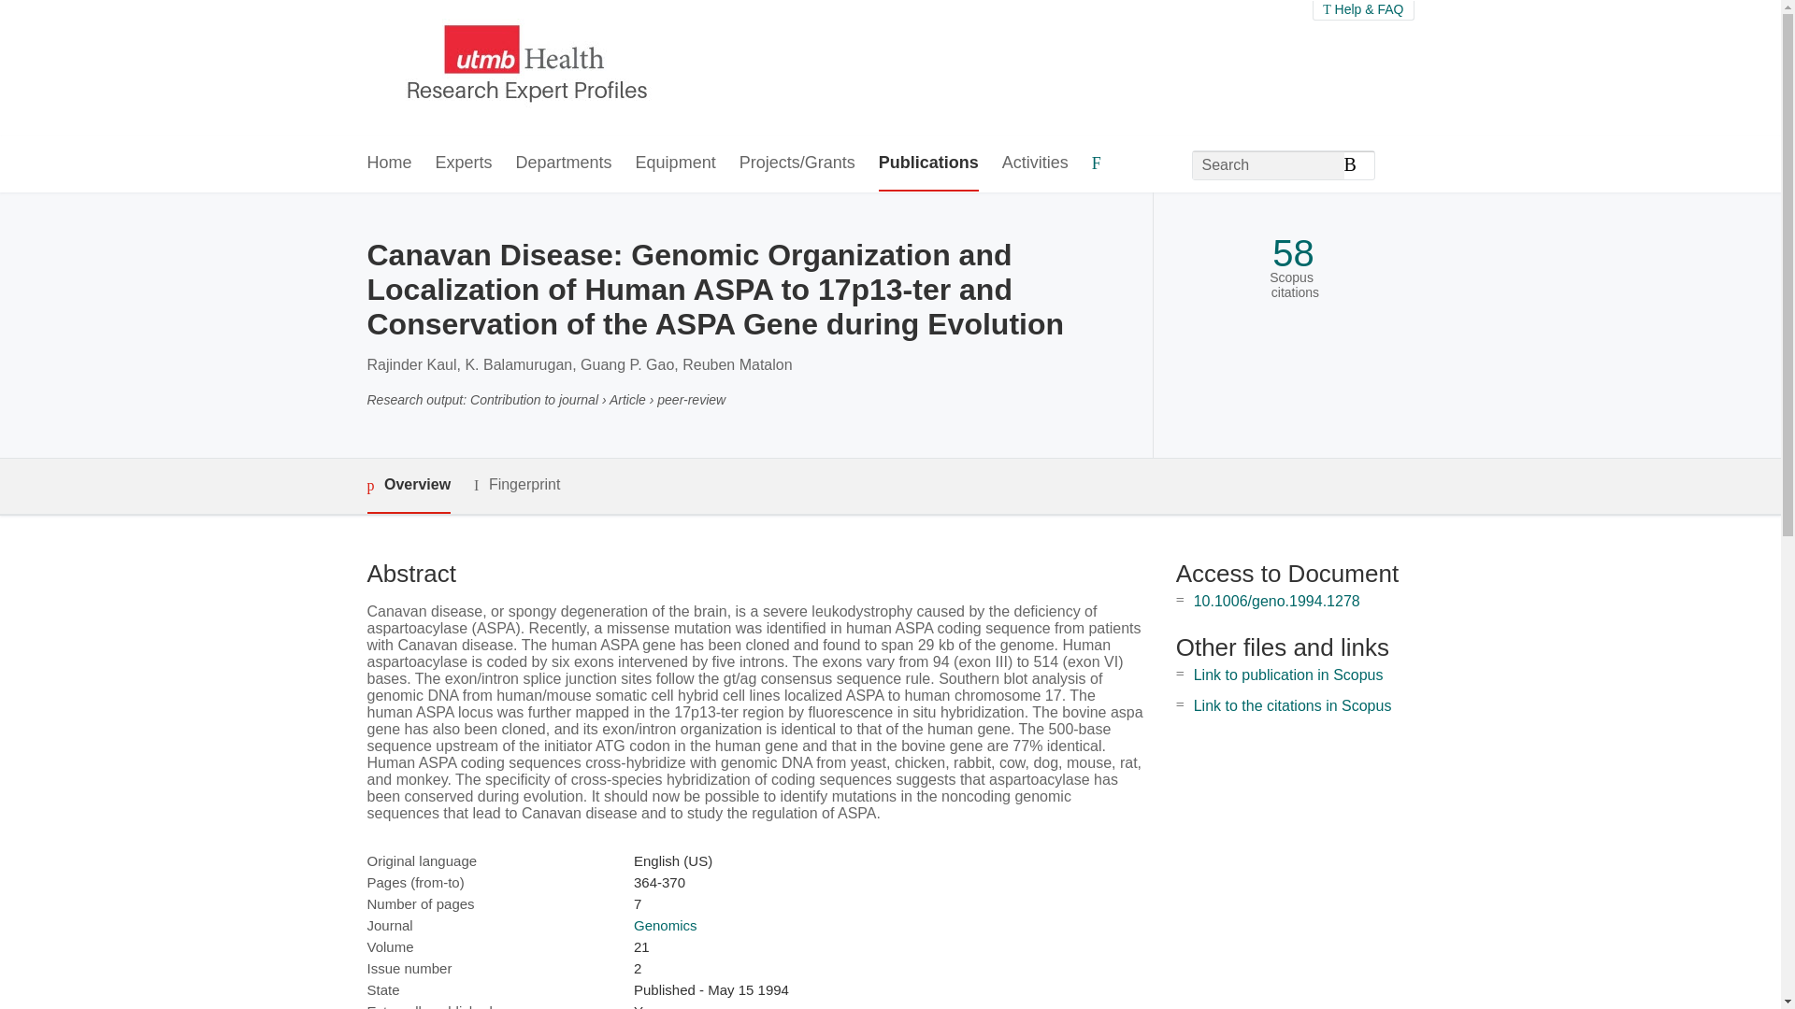  What do you see at coordinates (666, 925) in the screenshot?
I see `Genomics` at bounding box center [666, 925].